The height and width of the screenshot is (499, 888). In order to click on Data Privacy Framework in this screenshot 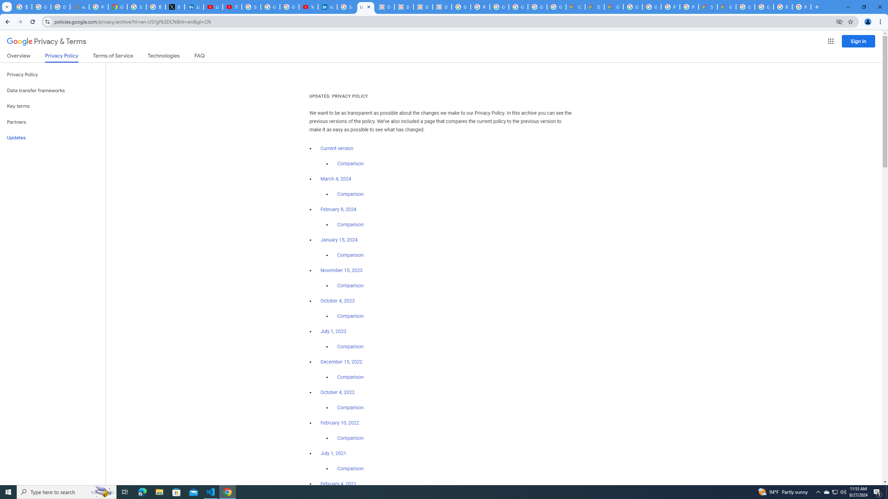, I will do `click(423, 7)`.